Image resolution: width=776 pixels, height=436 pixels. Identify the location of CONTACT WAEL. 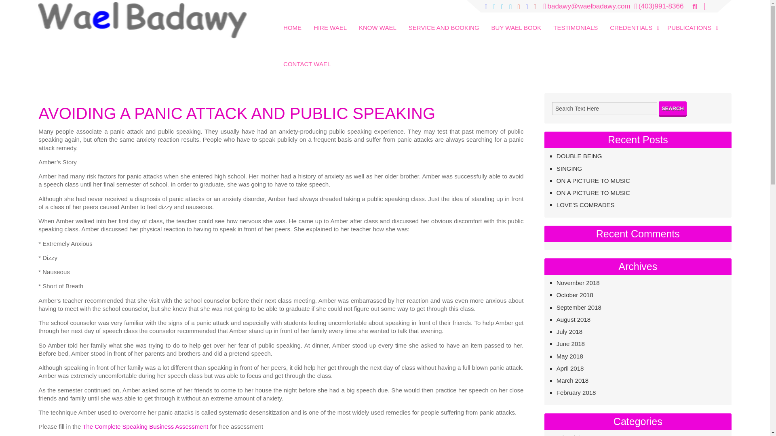
(307, 59).